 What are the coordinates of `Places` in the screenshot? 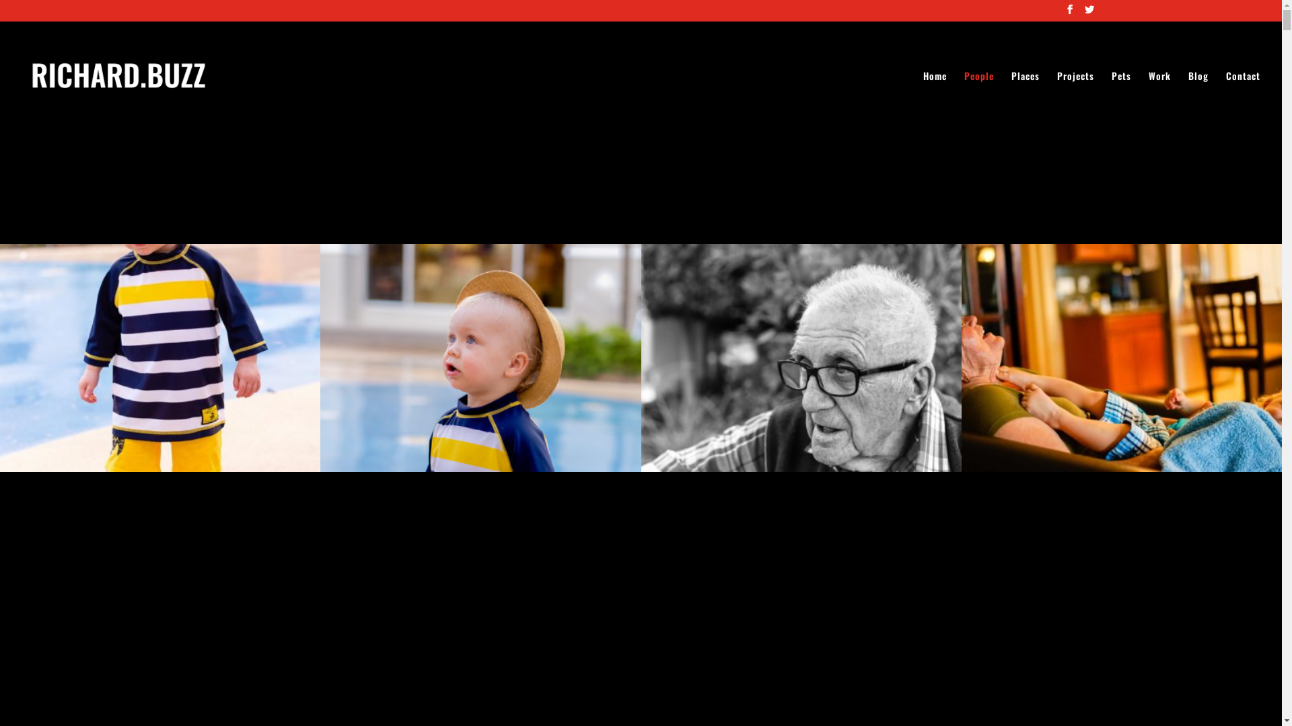 It's located at (1026, 101).